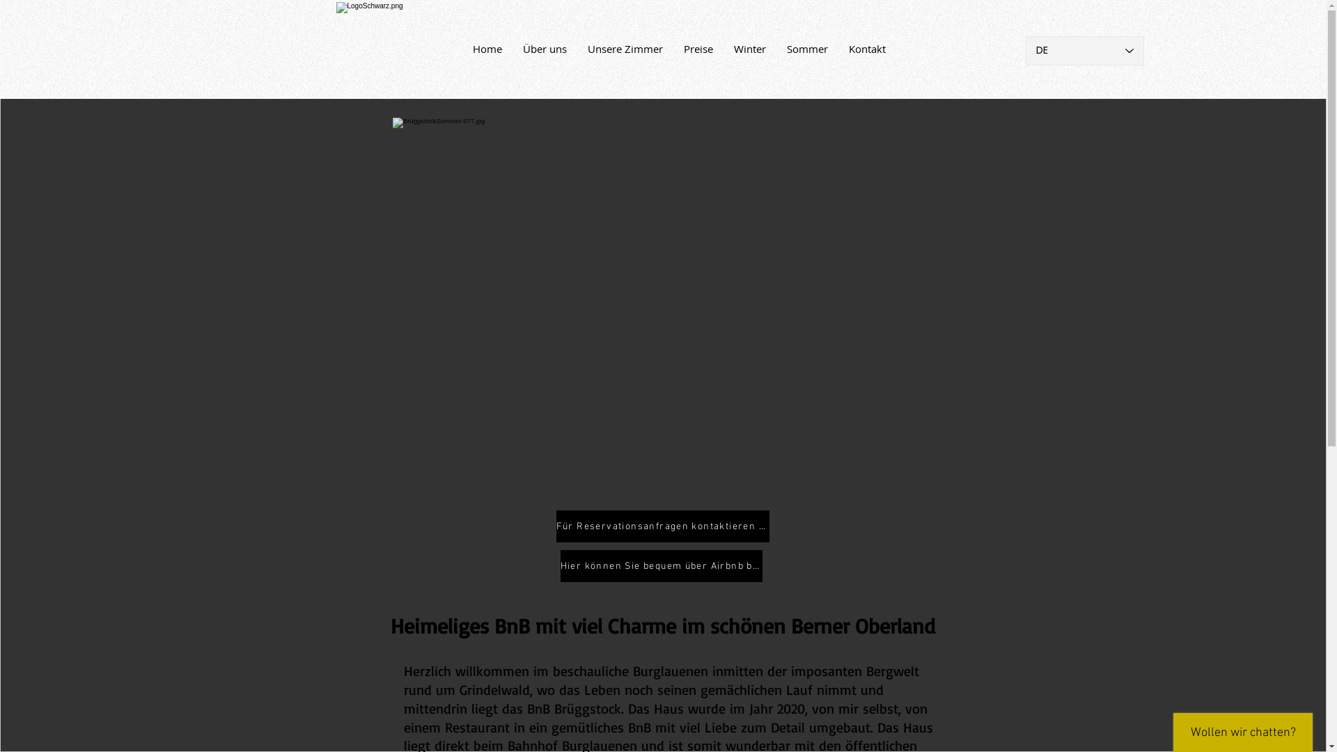  Describe the element at coordinates (806, 49) in the screenshot. I see `Sommer` at that location.